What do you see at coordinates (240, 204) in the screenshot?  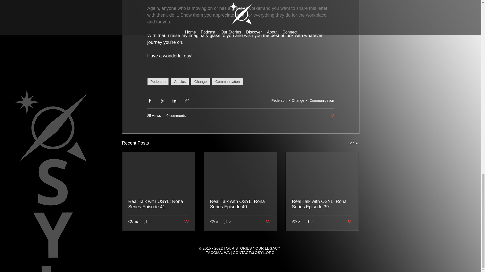 I see `Real Talk with OSYL: Rona Series Episode 40` at bounding box center [240, 204].